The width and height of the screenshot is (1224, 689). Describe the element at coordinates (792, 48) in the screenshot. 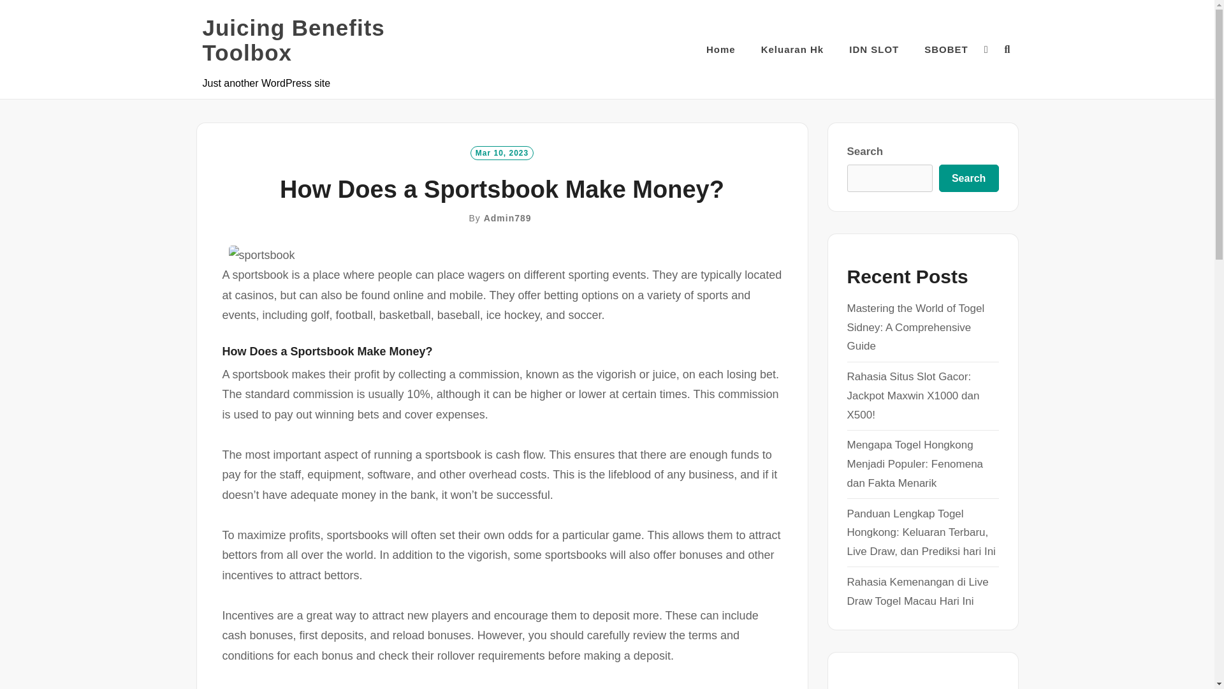

I see `Keluaran Hk` at that location.